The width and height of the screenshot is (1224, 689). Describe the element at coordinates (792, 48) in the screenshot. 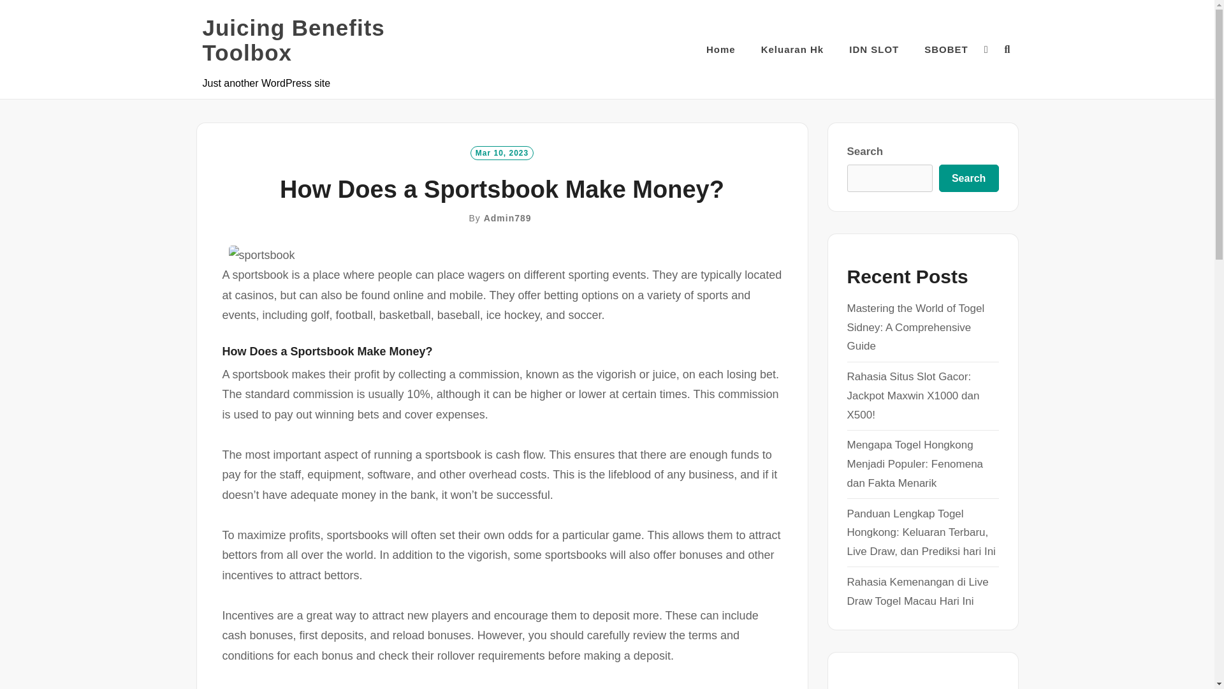

I see `Keluaran Hk` at that location.